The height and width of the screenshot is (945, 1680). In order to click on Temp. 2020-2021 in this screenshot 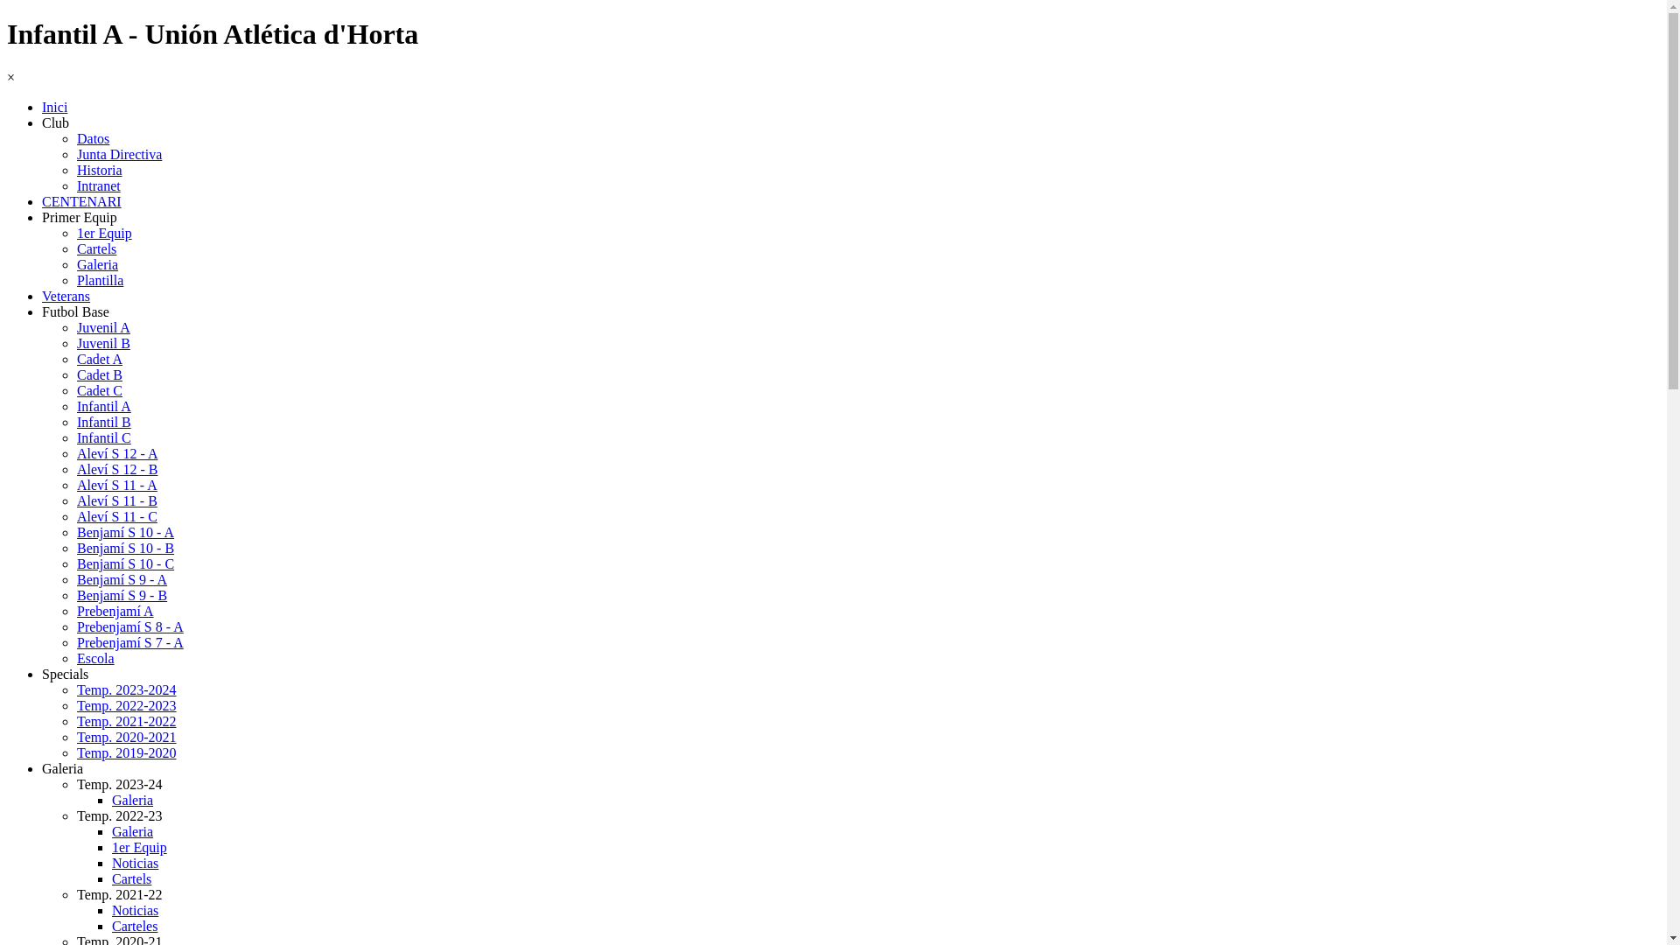, I will do `click(127, 737)`.